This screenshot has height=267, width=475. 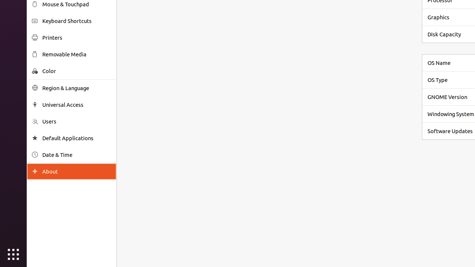 What do you see at coordinates (77, 105) in the screenshot?
I see `Universal Access` at bounding box center [77, 105].